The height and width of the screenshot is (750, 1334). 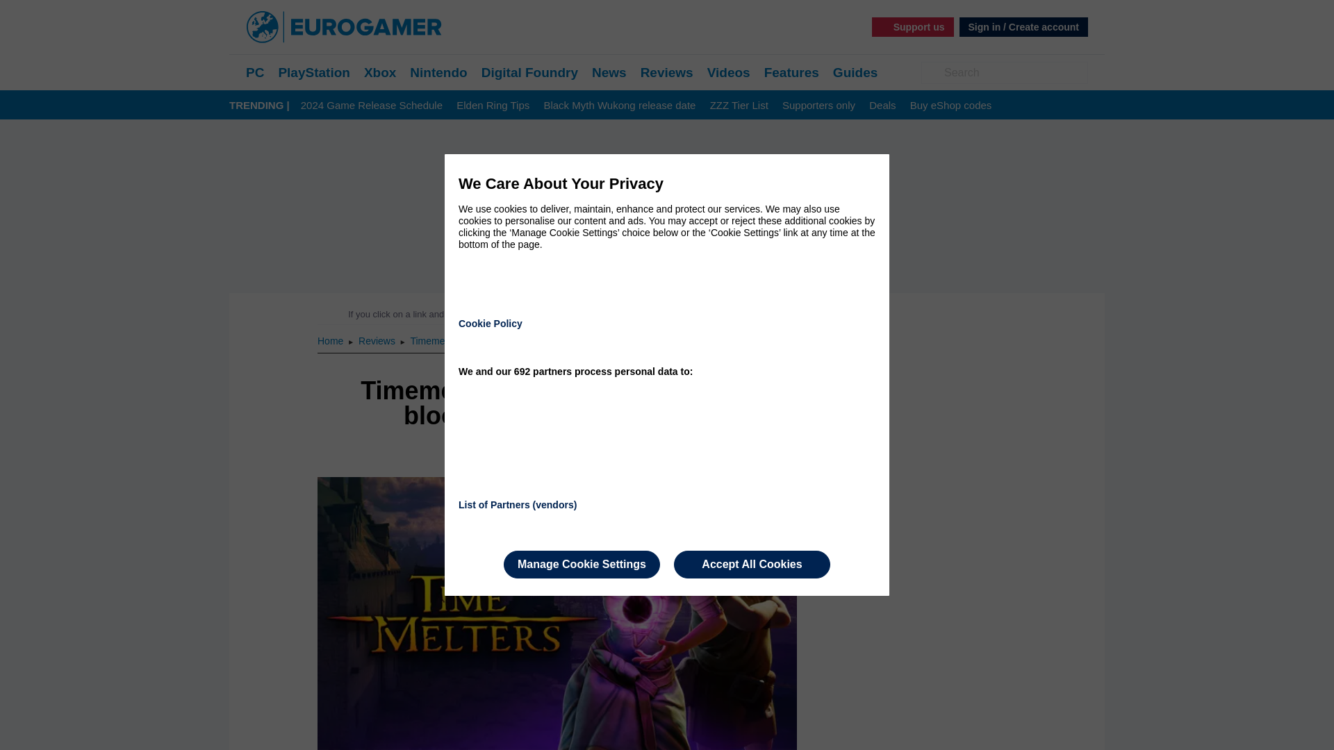 What do you see at coordinates (493, 106) in the screenshot?
I see `Elden Ring Tips` at bounding box center [493, 106].